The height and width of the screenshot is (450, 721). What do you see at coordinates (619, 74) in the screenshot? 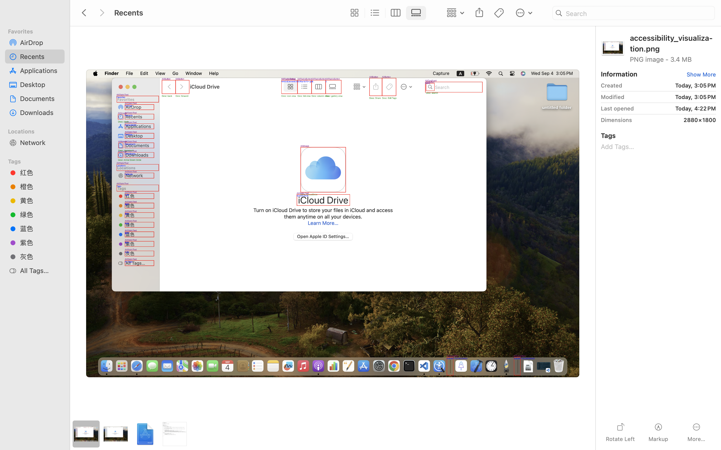
I see `Information` at bounding box center [619, 74].